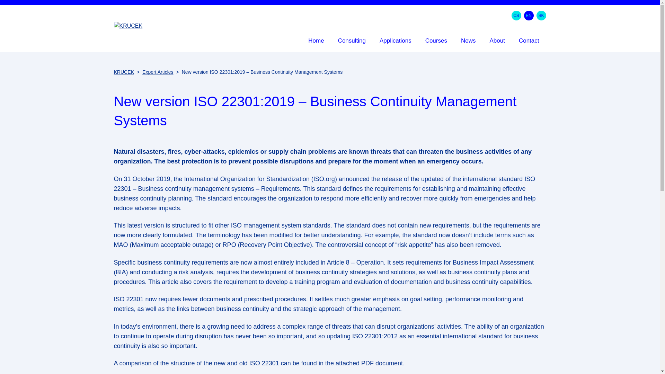  Describe the element at coordinates (529, 43) in the screenshot. I see `Contact` at that location.